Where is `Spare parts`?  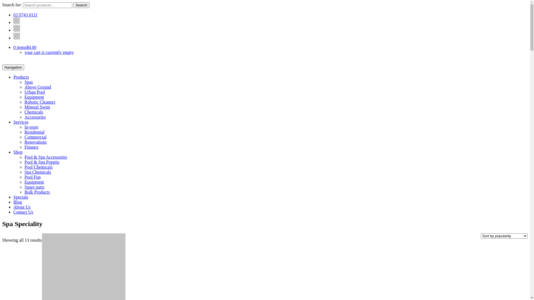
Spare parts is located at coordinates (34, 187).